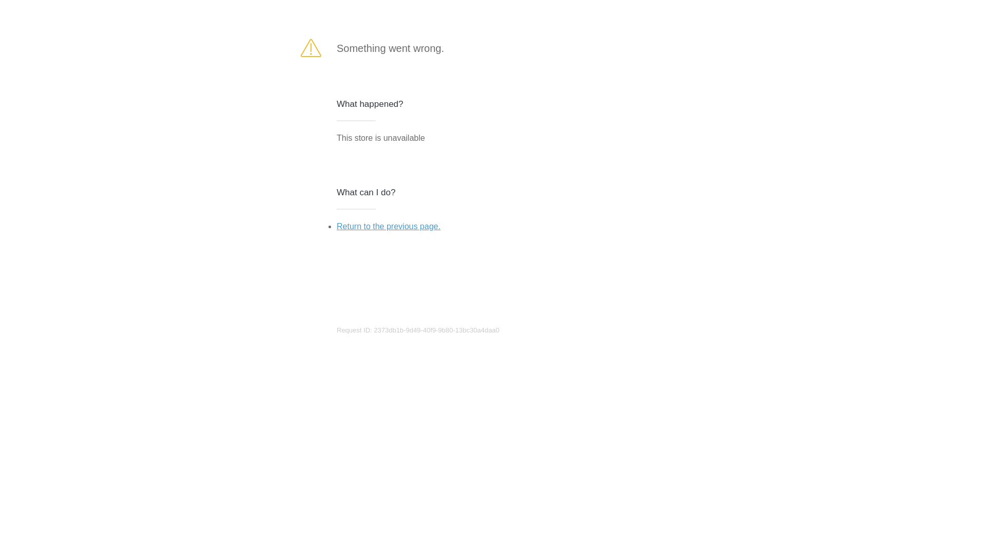 This screenshot has width=987, height=555. What do you see at coordinates (389, 226) in the screenshot?
I see `Return to the previous page.` at bounding box center [389, 226].